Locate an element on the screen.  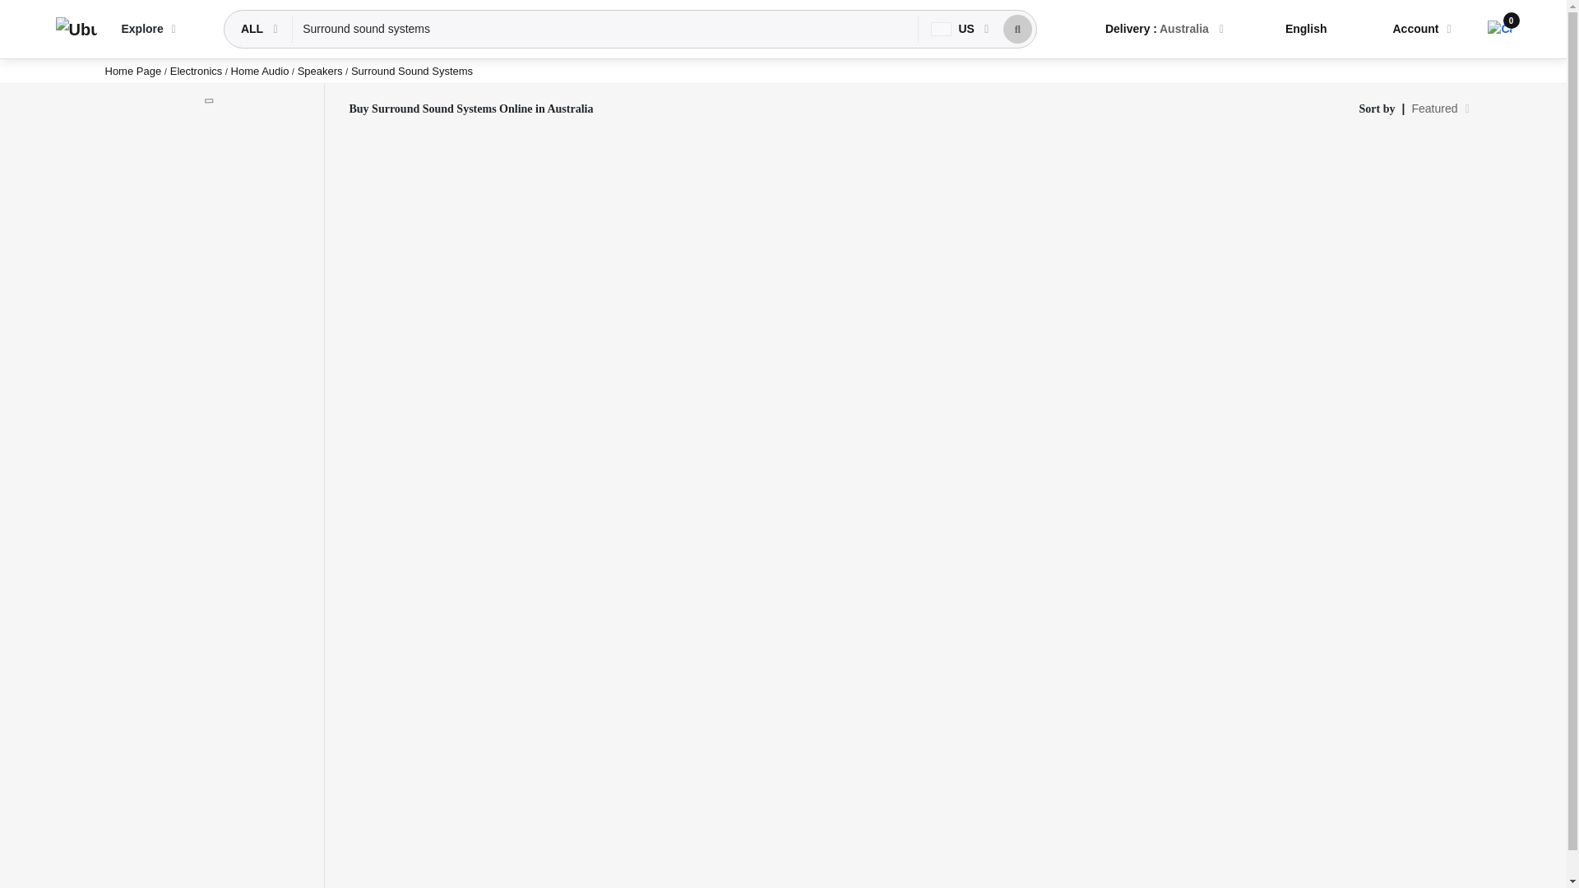
Speakers is located at coordinates (322, 71).